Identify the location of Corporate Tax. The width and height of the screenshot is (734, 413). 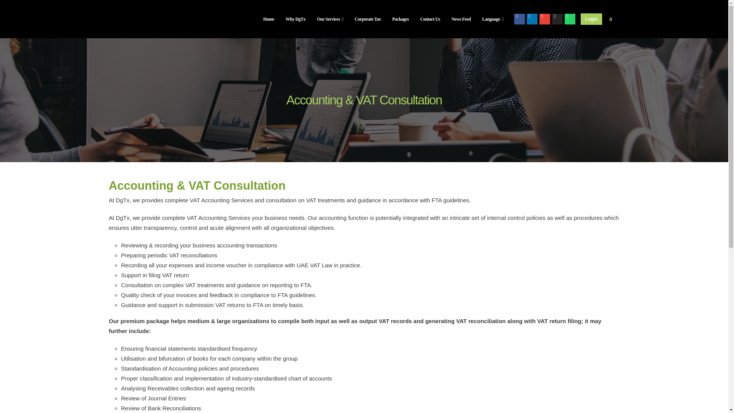
(367, 19).